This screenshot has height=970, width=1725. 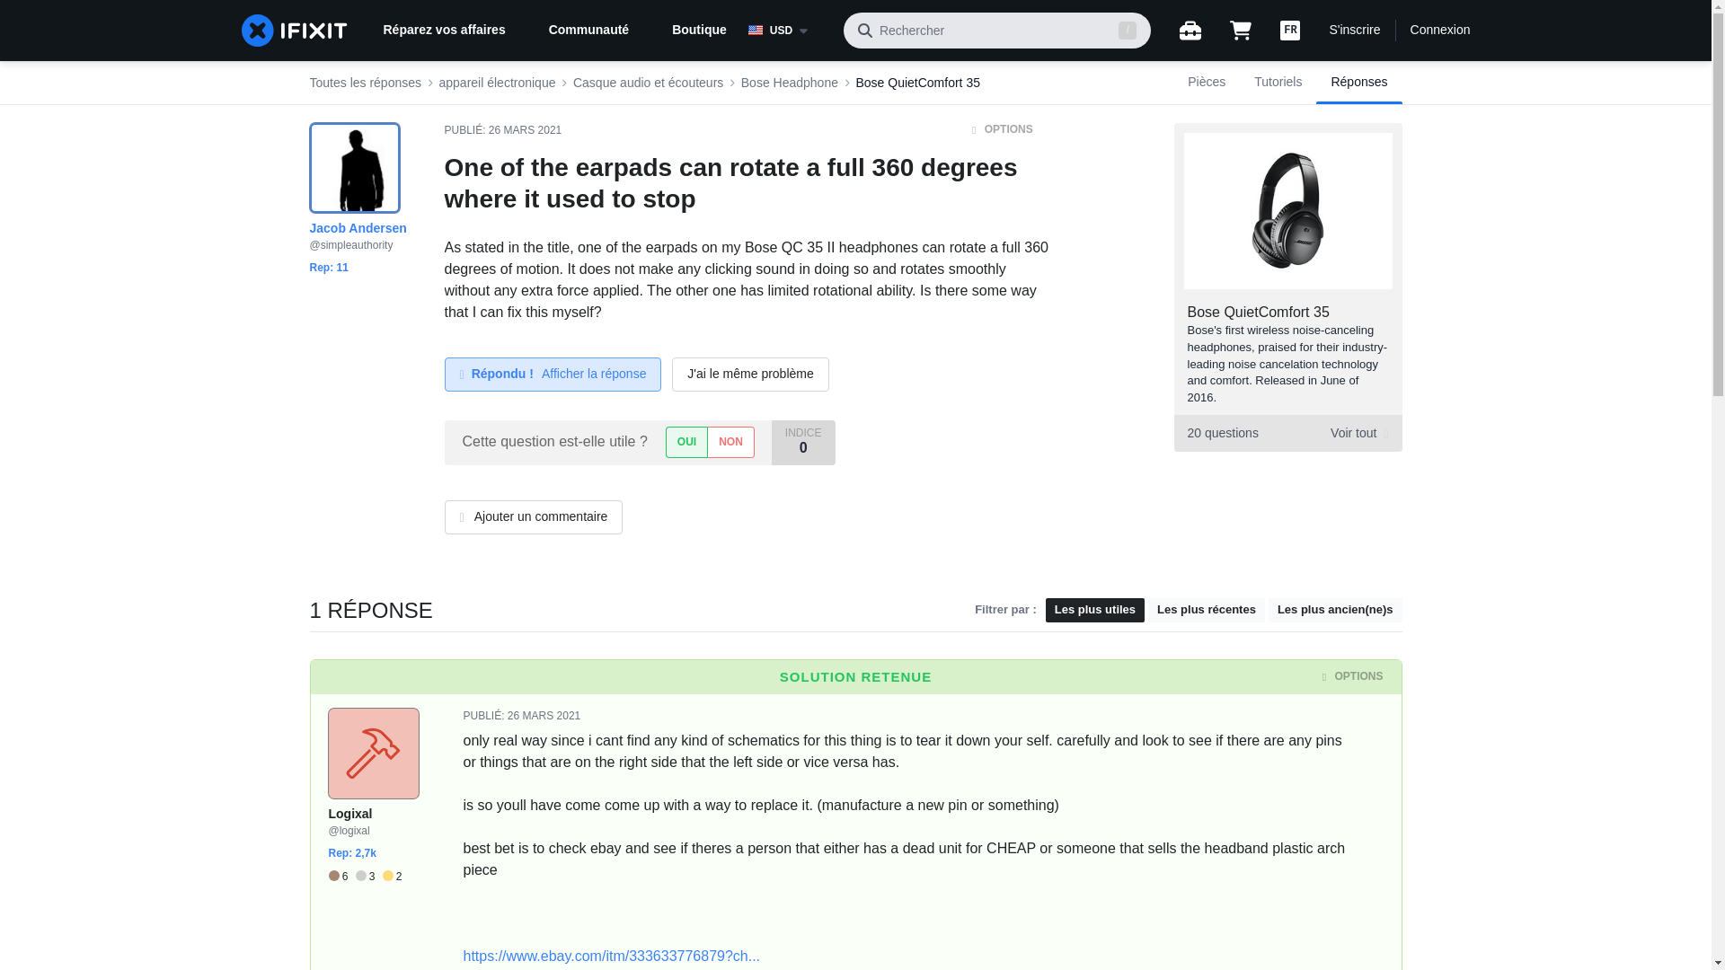 What do you see at coordinates (790, 83) in the screenshot?
I see `Bose Headphone` at bounding box center [790, 83].